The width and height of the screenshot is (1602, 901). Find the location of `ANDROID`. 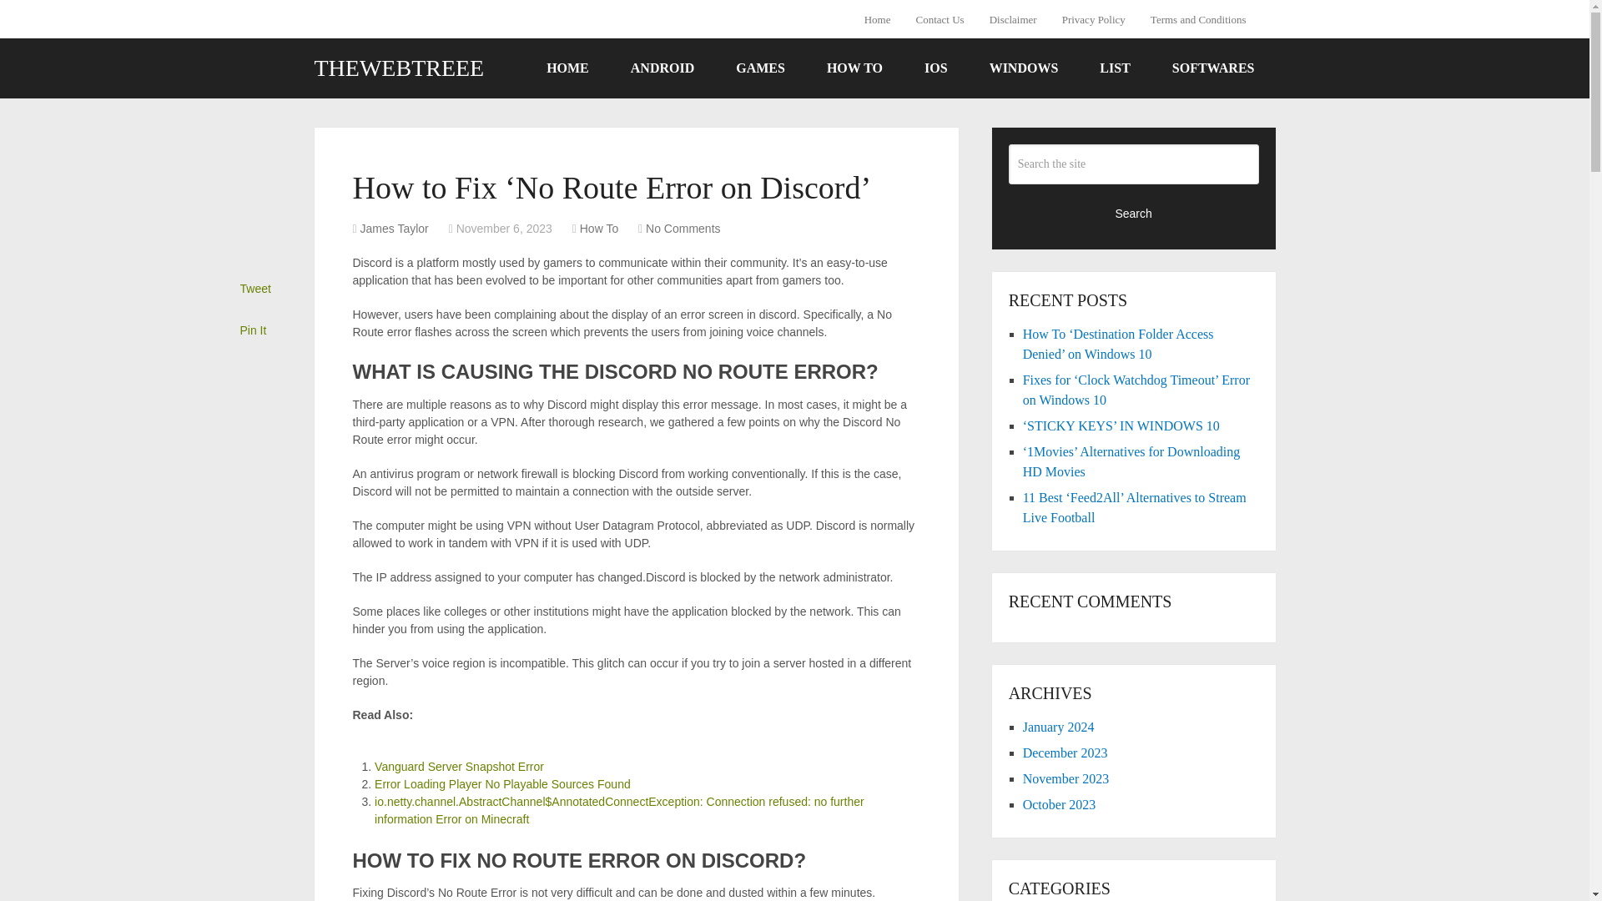

ANDROID is located at coordinates (662, 68).